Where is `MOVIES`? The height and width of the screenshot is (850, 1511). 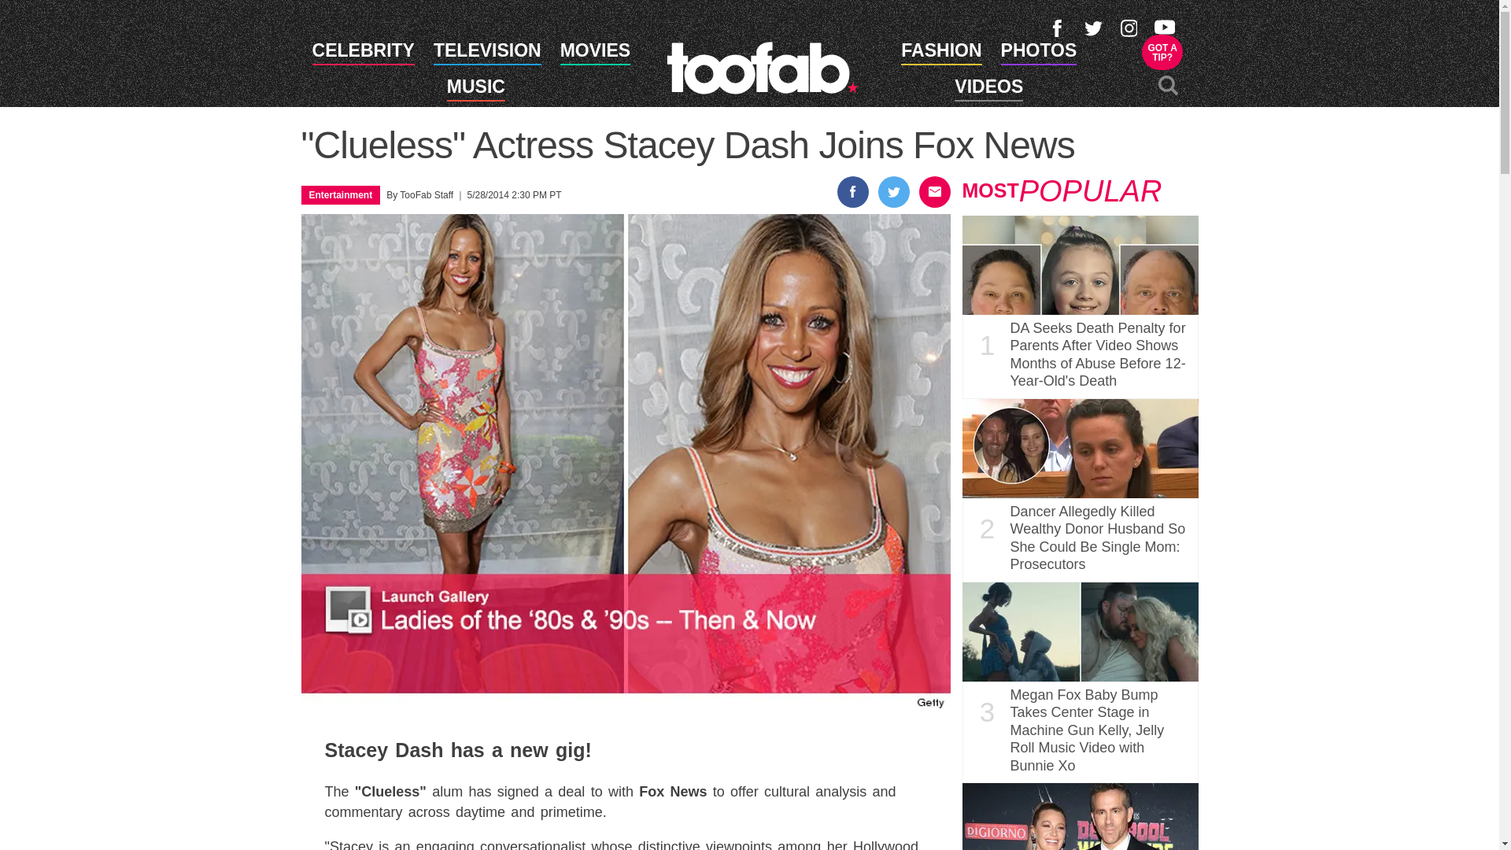
MOVIES is located at coordinates (595, 54).